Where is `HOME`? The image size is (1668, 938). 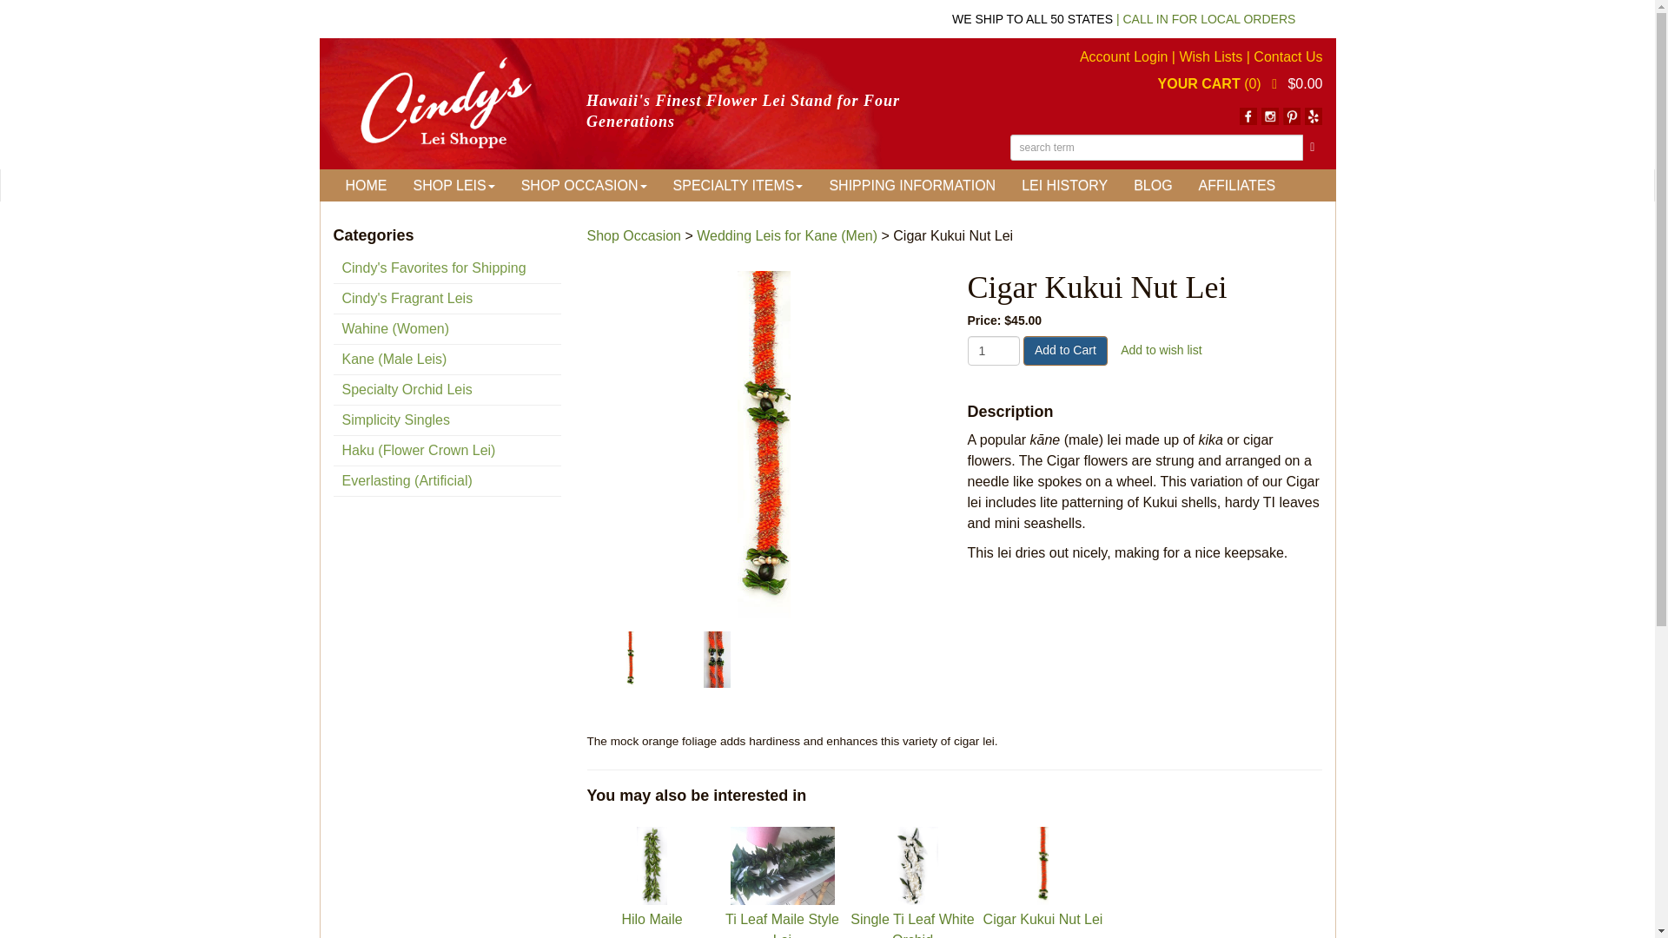 HOME is located at coordinates (366, 186).